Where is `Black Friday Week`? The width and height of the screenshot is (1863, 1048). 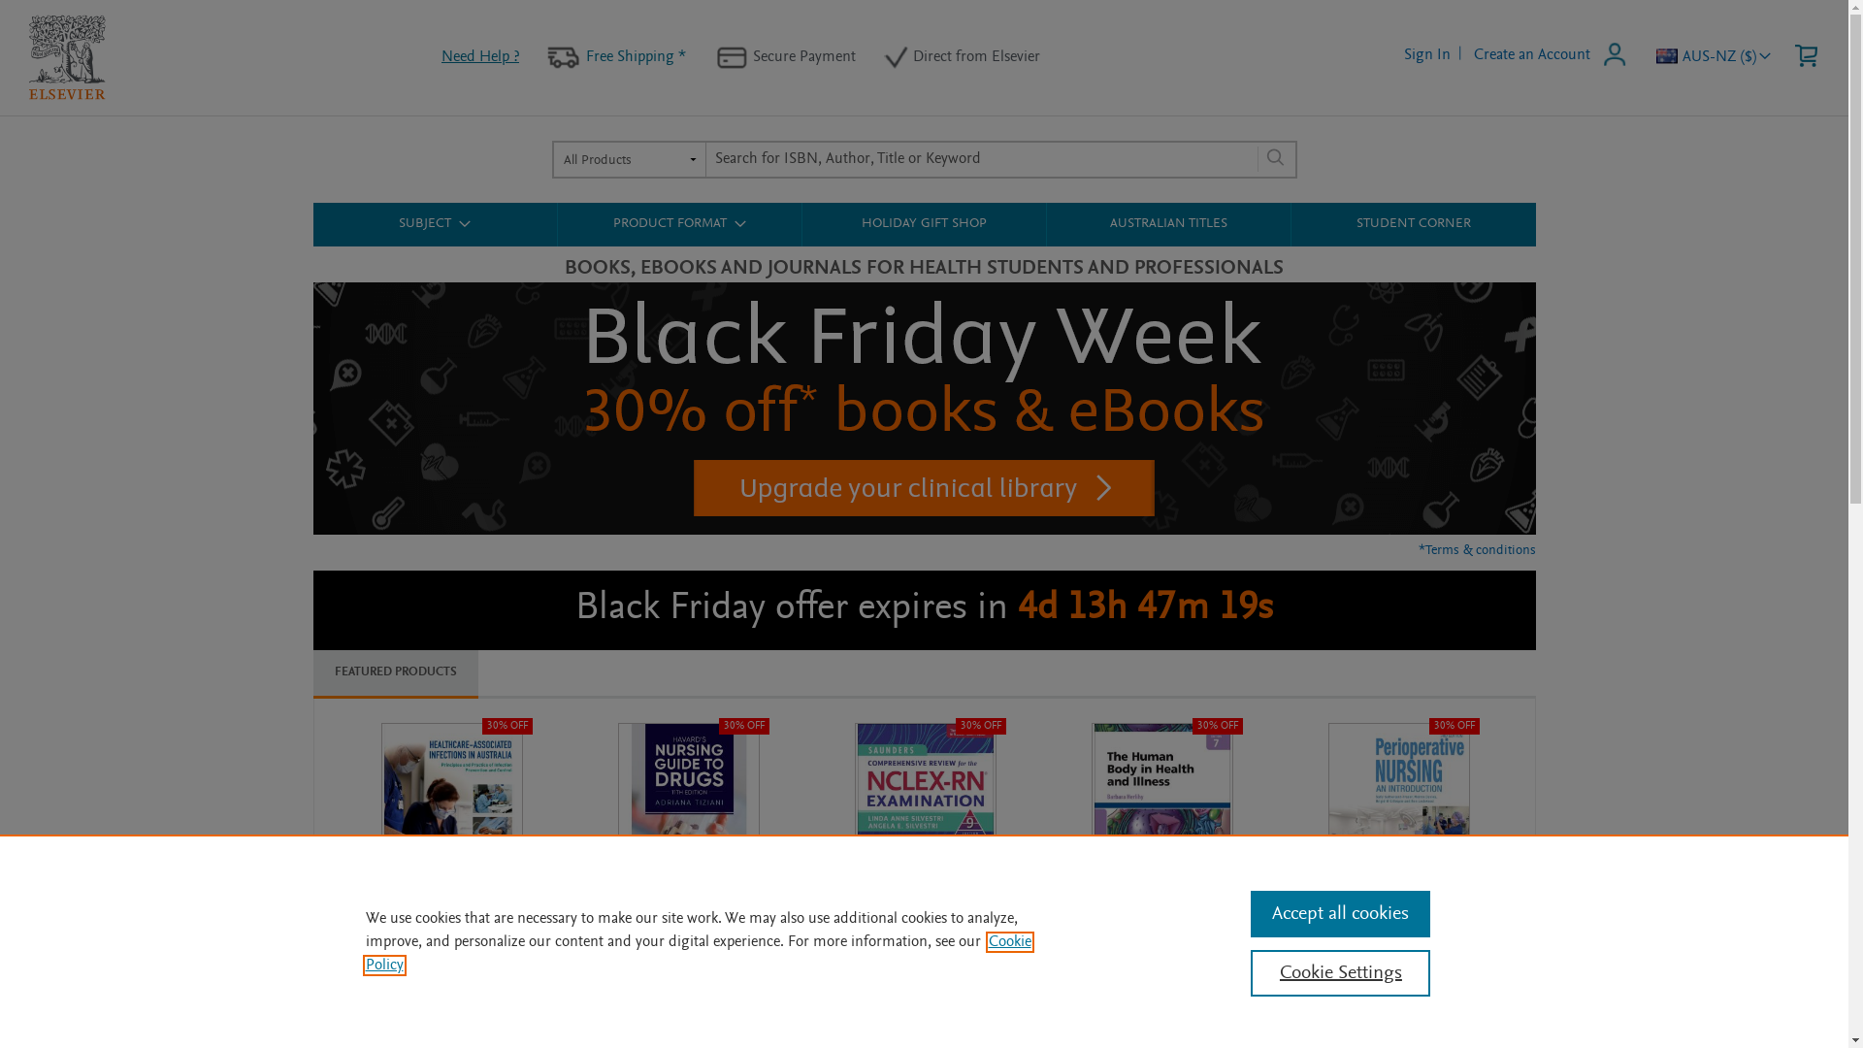
Black Friday Week is located at coordinates (924, 409).